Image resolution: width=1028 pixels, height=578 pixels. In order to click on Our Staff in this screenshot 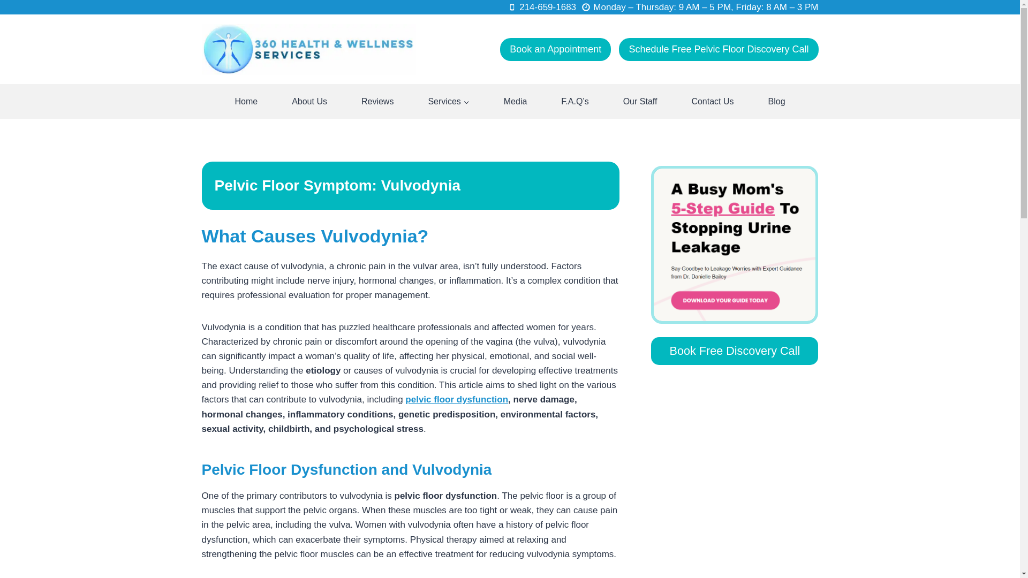, I will do `click(640, 101)`.